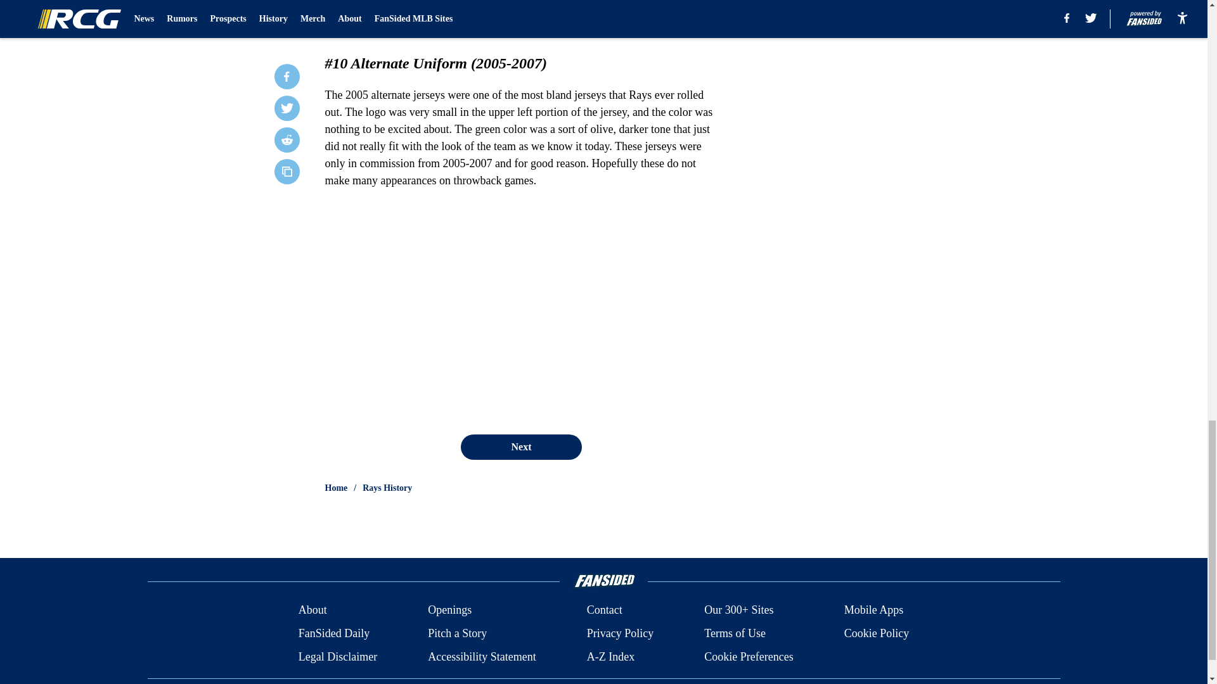 Image resolution: width=1217 pixels, height=684 pixels. Describe the element at coordinates (337, 656) in the screenshot. I see `Legal Disclaimer` at that location.